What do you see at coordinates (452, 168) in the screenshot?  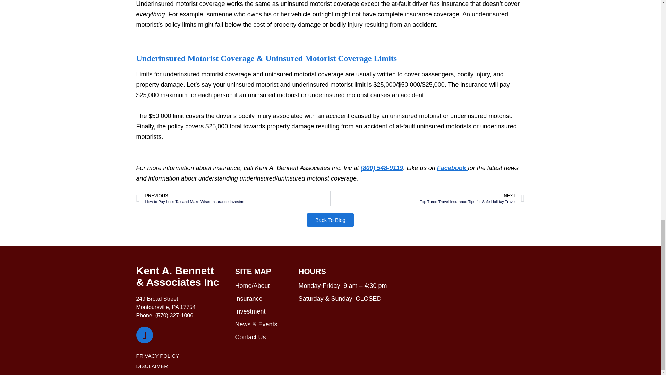 I see `Facebook` at bounding box center [452, 168].